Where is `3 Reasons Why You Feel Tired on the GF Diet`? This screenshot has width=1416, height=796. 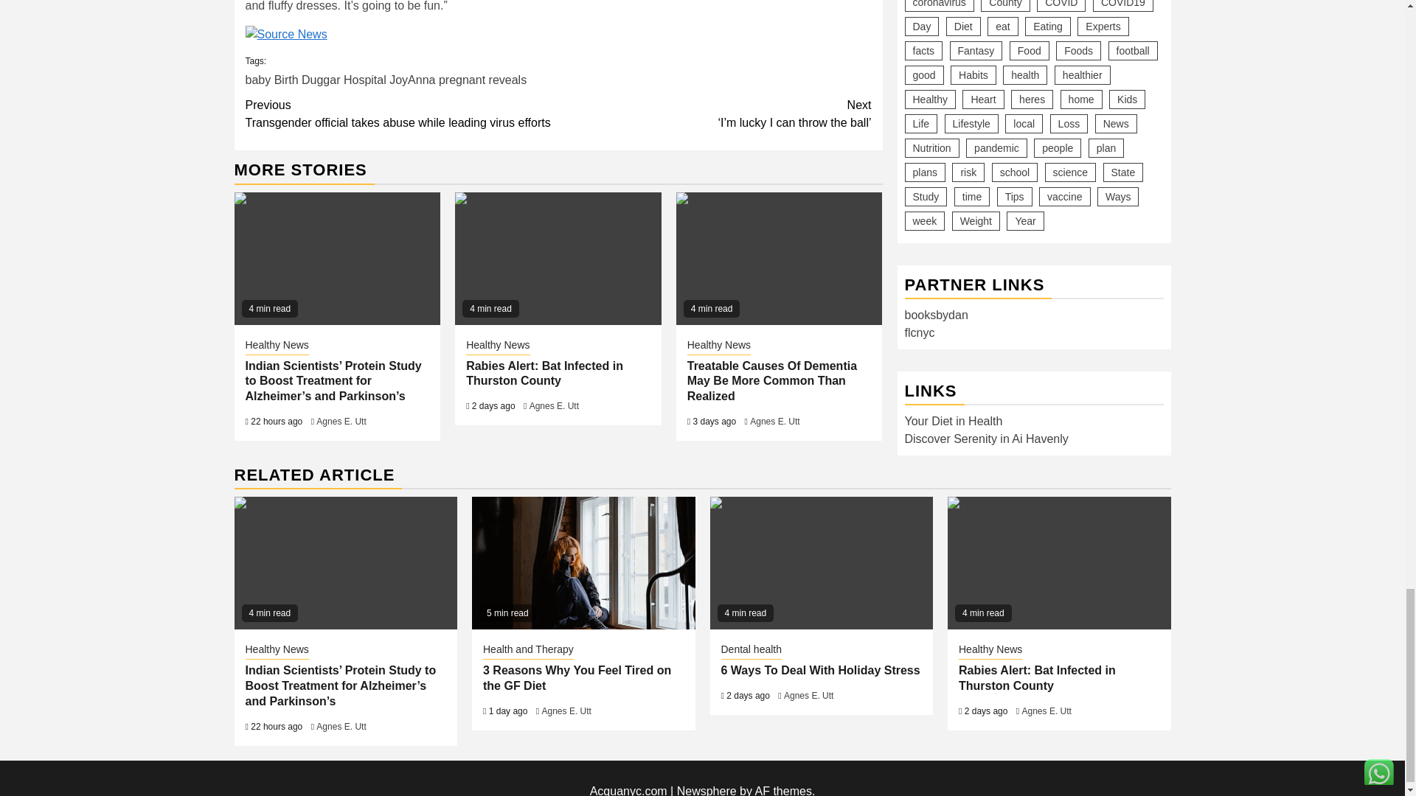
3 Reasons Why You Feel Tired on the GF Diet is located at coordinates (583, 563).